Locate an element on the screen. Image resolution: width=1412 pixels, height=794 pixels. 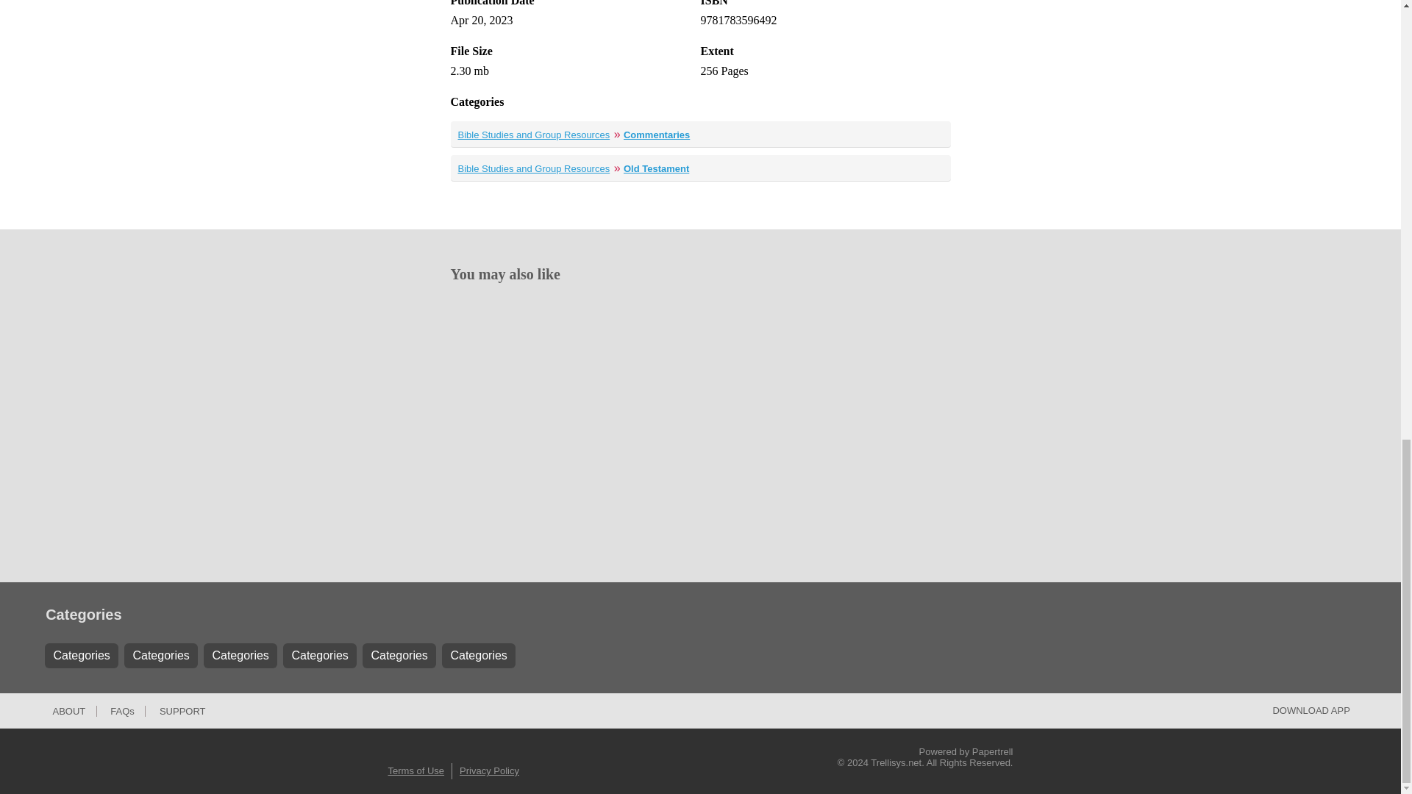
SUPPORT is located at coordinates (182, 712).